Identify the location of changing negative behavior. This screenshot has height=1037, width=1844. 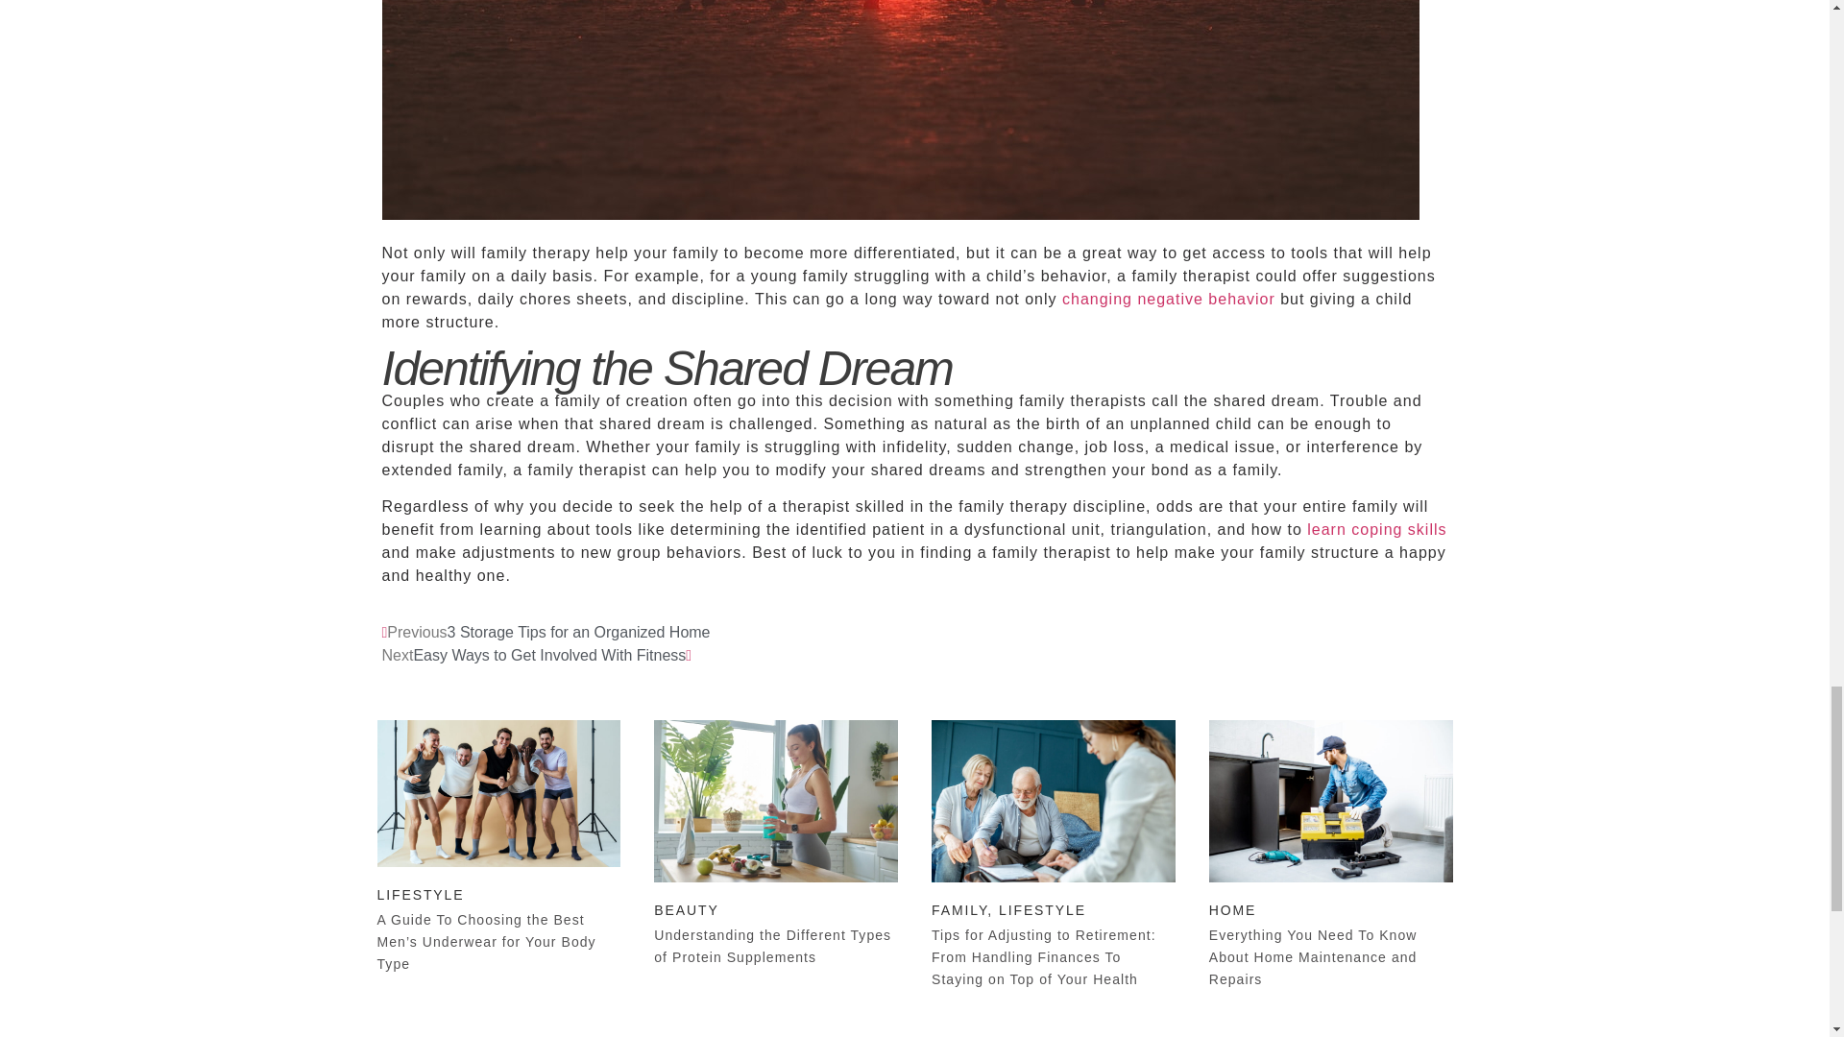
(1168, 299).